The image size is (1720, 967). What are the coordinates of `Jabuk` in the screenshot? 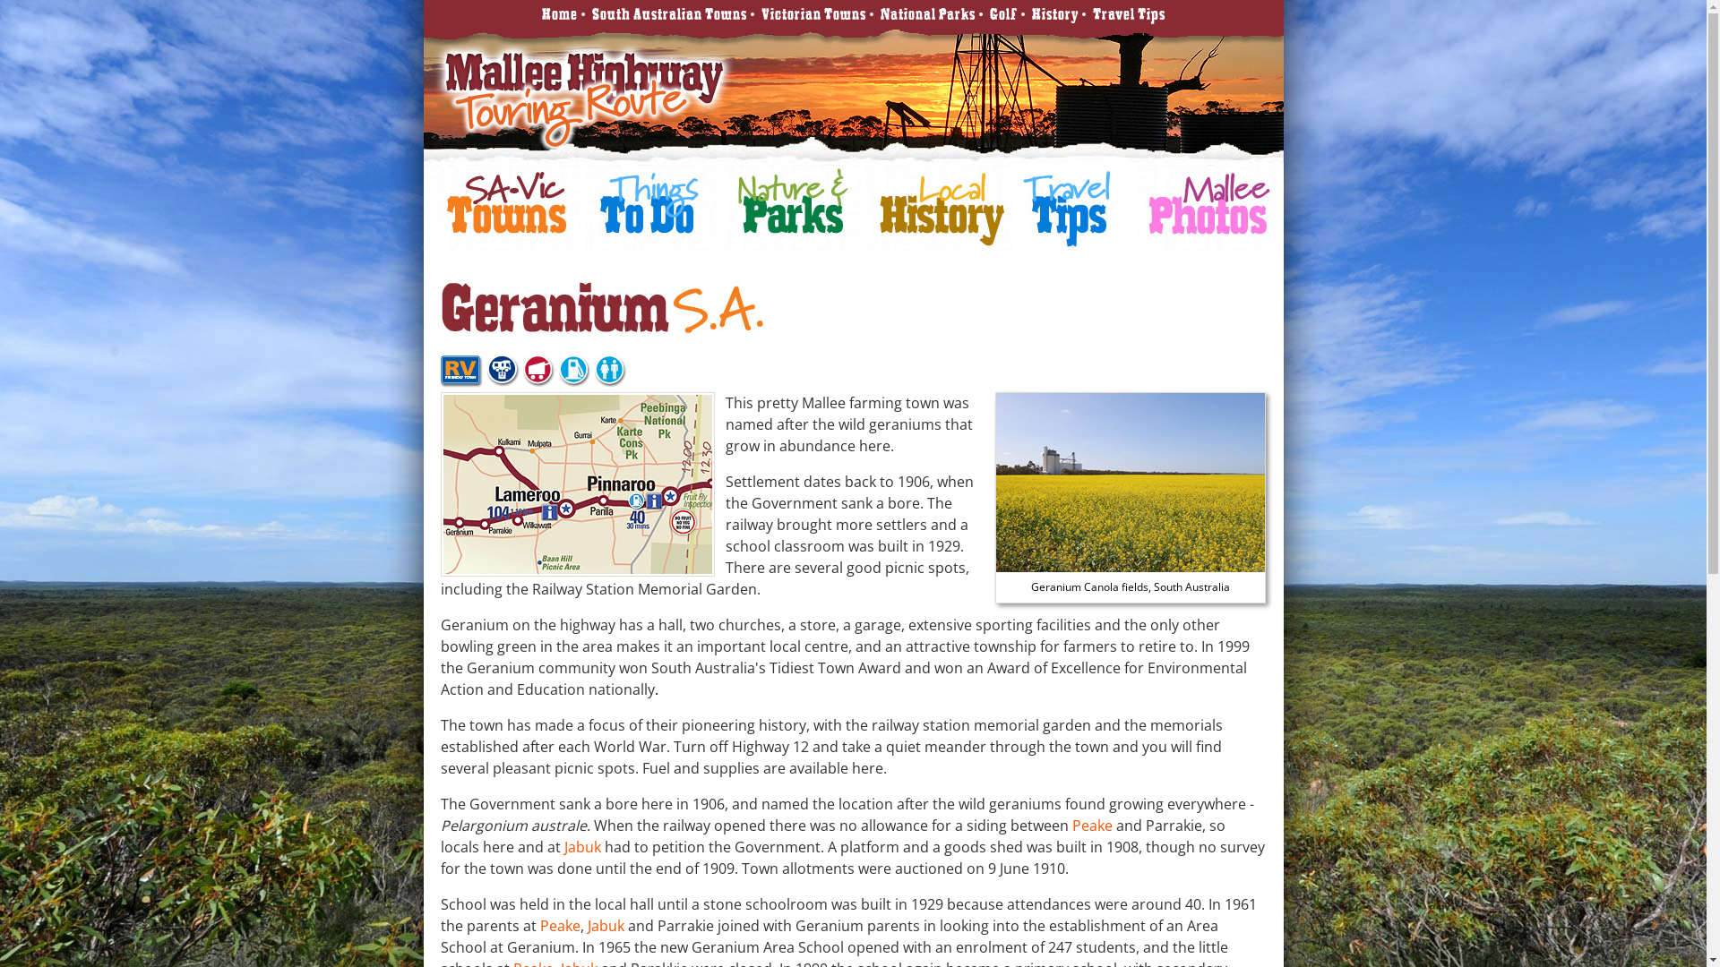 It's located at (582, 847).